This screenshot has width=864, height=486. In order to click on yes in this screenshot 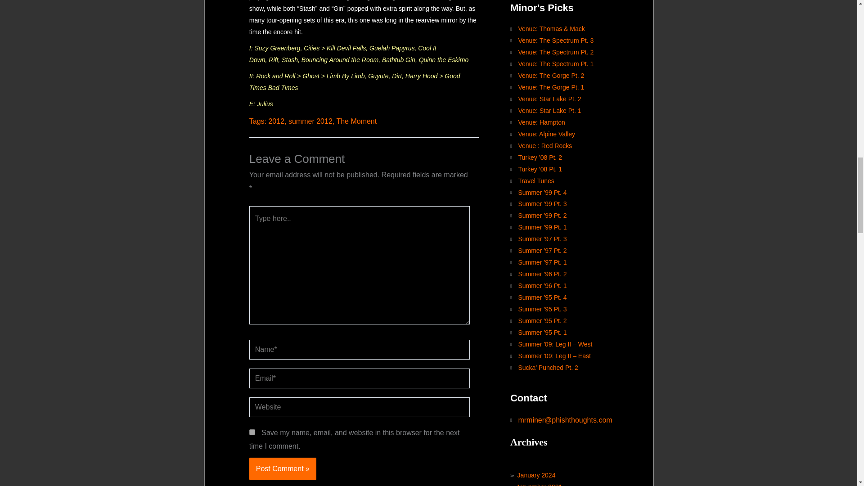, I will do `click(252, 432)`.